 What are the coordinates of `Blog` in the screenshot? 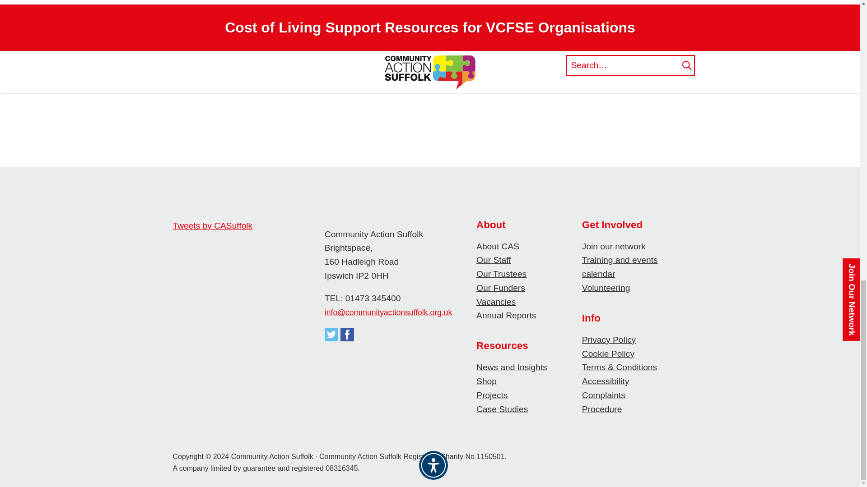 It's located at (290, 82).